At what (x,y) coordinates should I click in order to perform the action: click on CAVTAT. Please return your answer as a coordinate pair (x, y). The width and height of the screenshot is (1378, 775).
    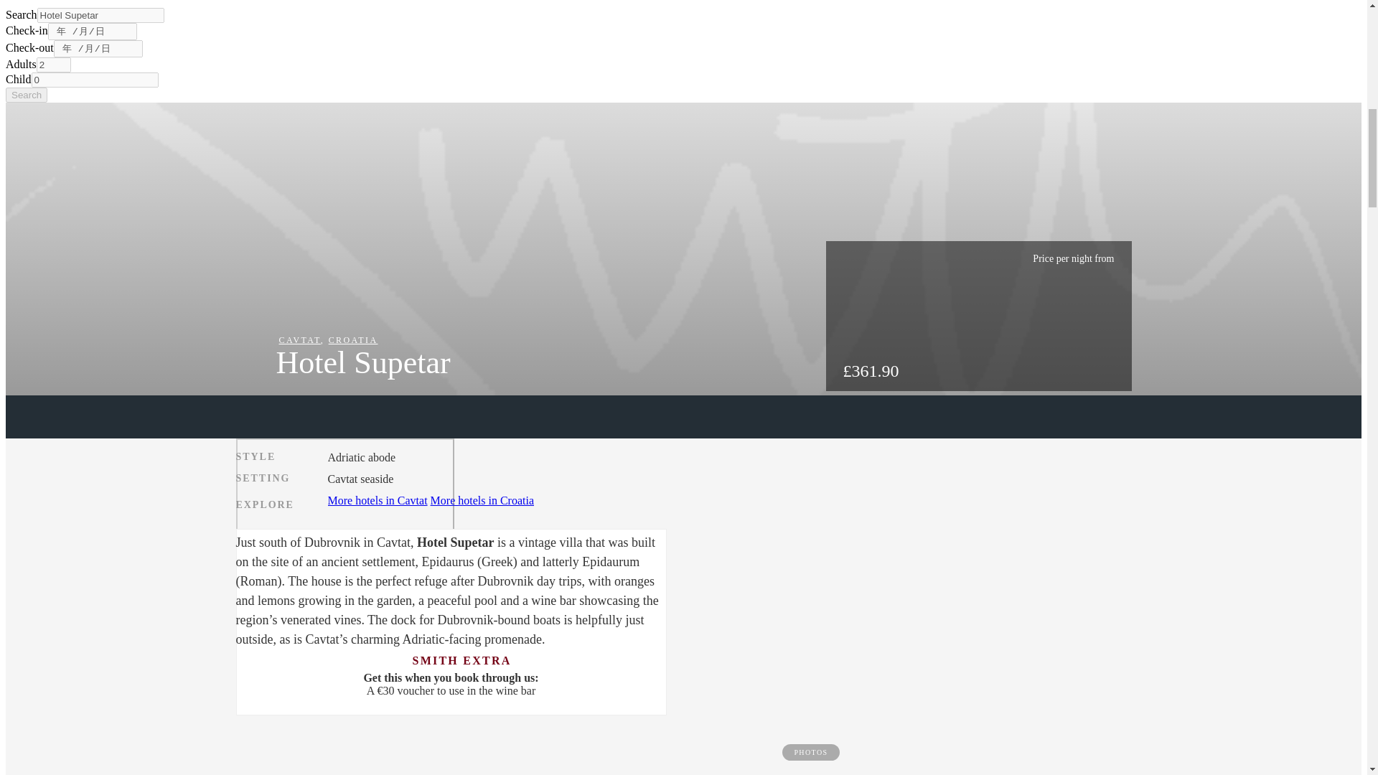
    Looking at the image, I should click on (299, 339).